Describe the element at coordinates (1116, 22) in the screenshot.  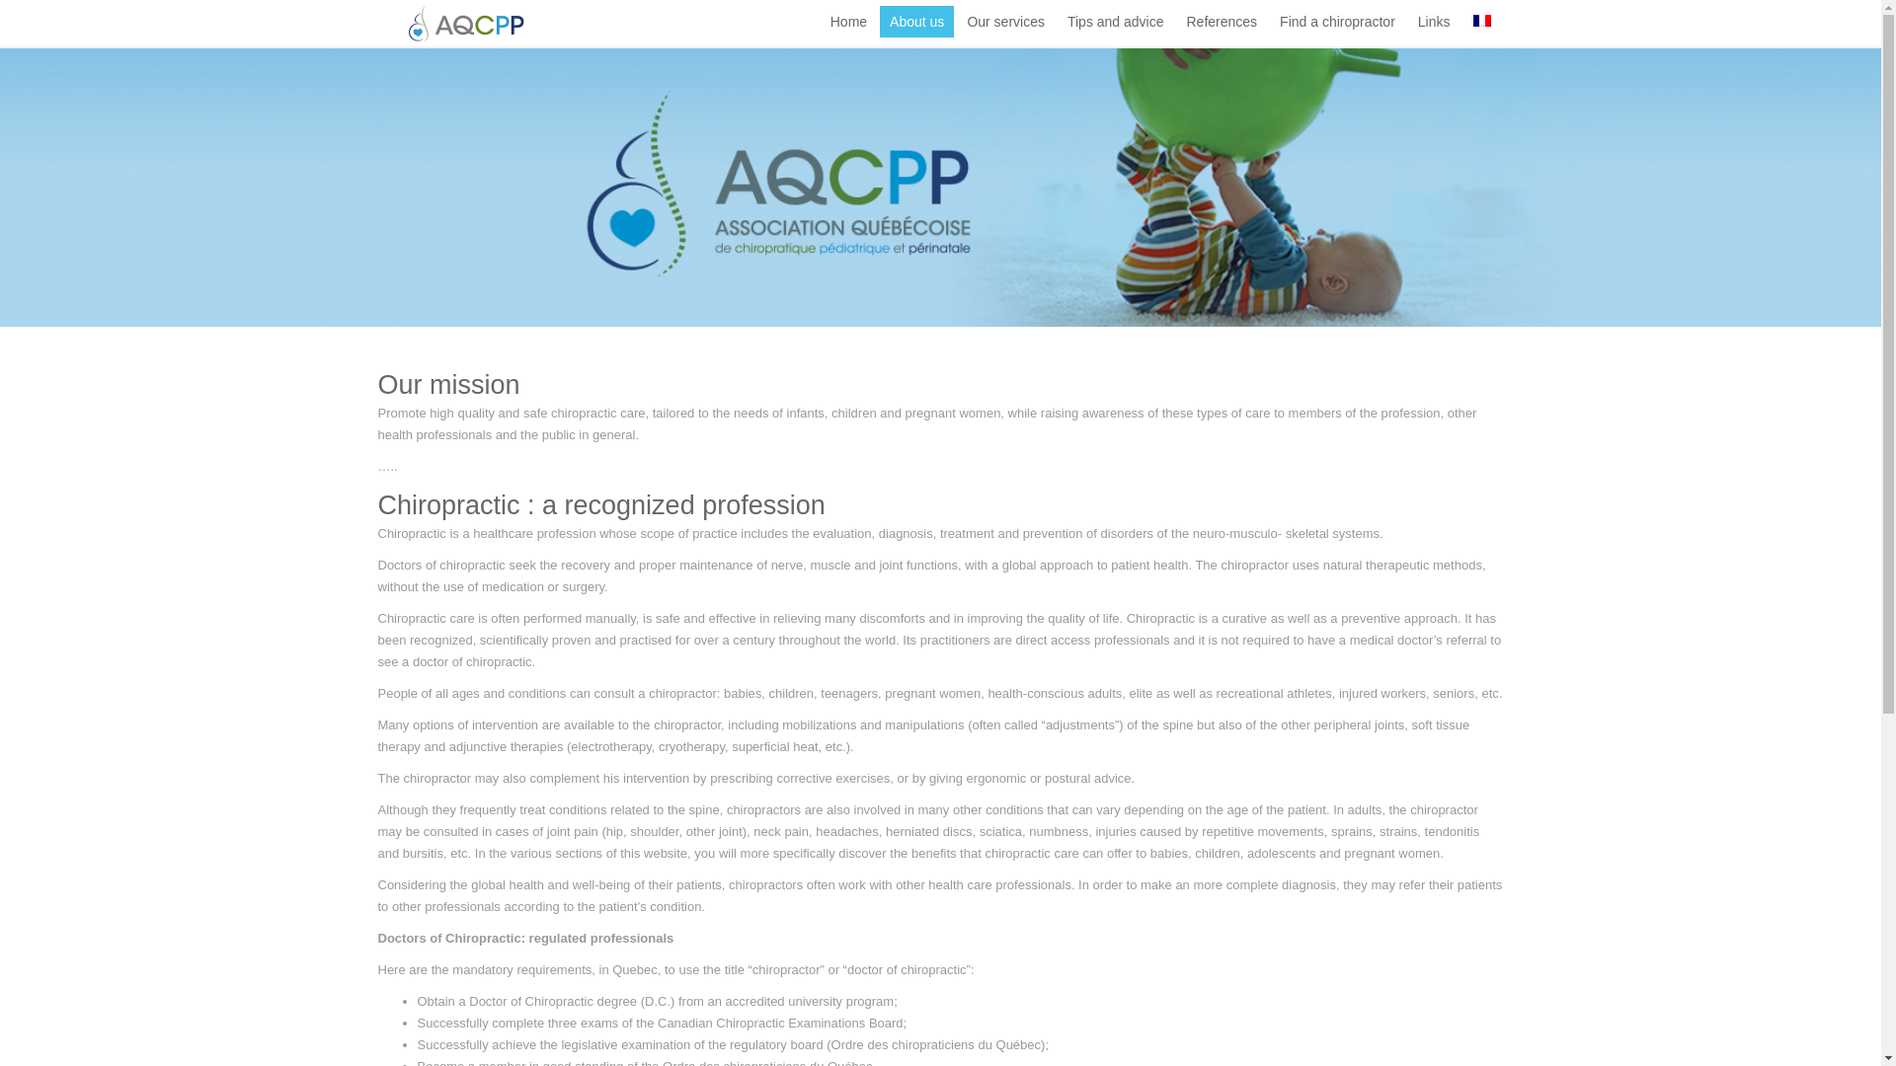
I see `Tips and advice` at that location.